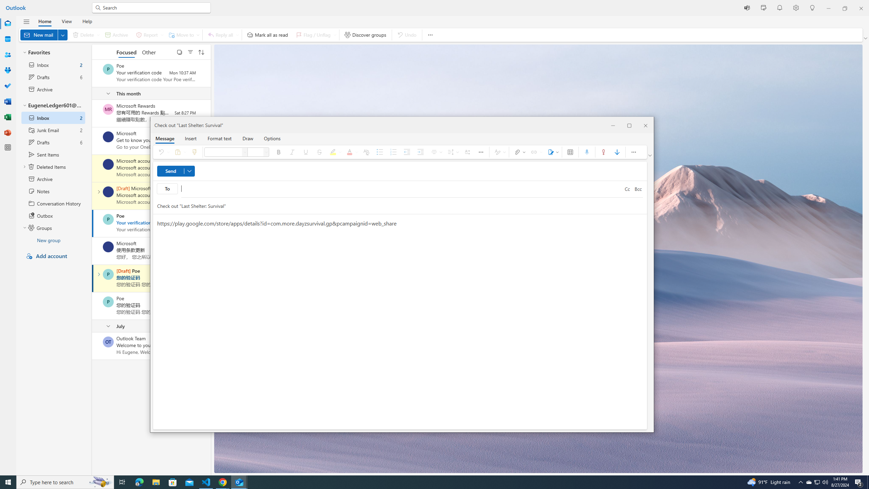  I want to click on Format painter, so click(194, 152).